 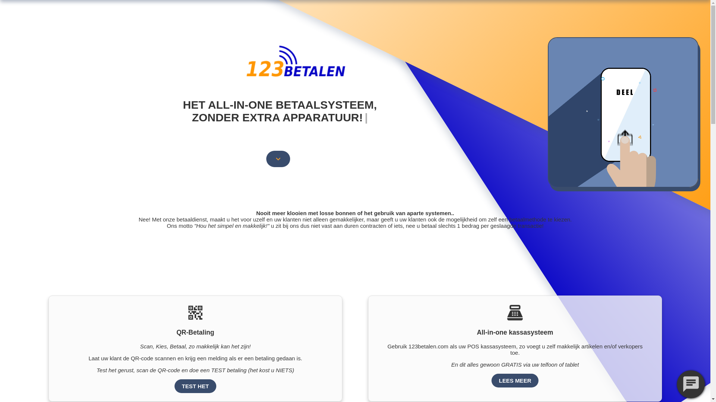 What do you see at coordinates (515, 368) in the screenshot?
I see `LEES MEER` at bounding box center [515, 368].